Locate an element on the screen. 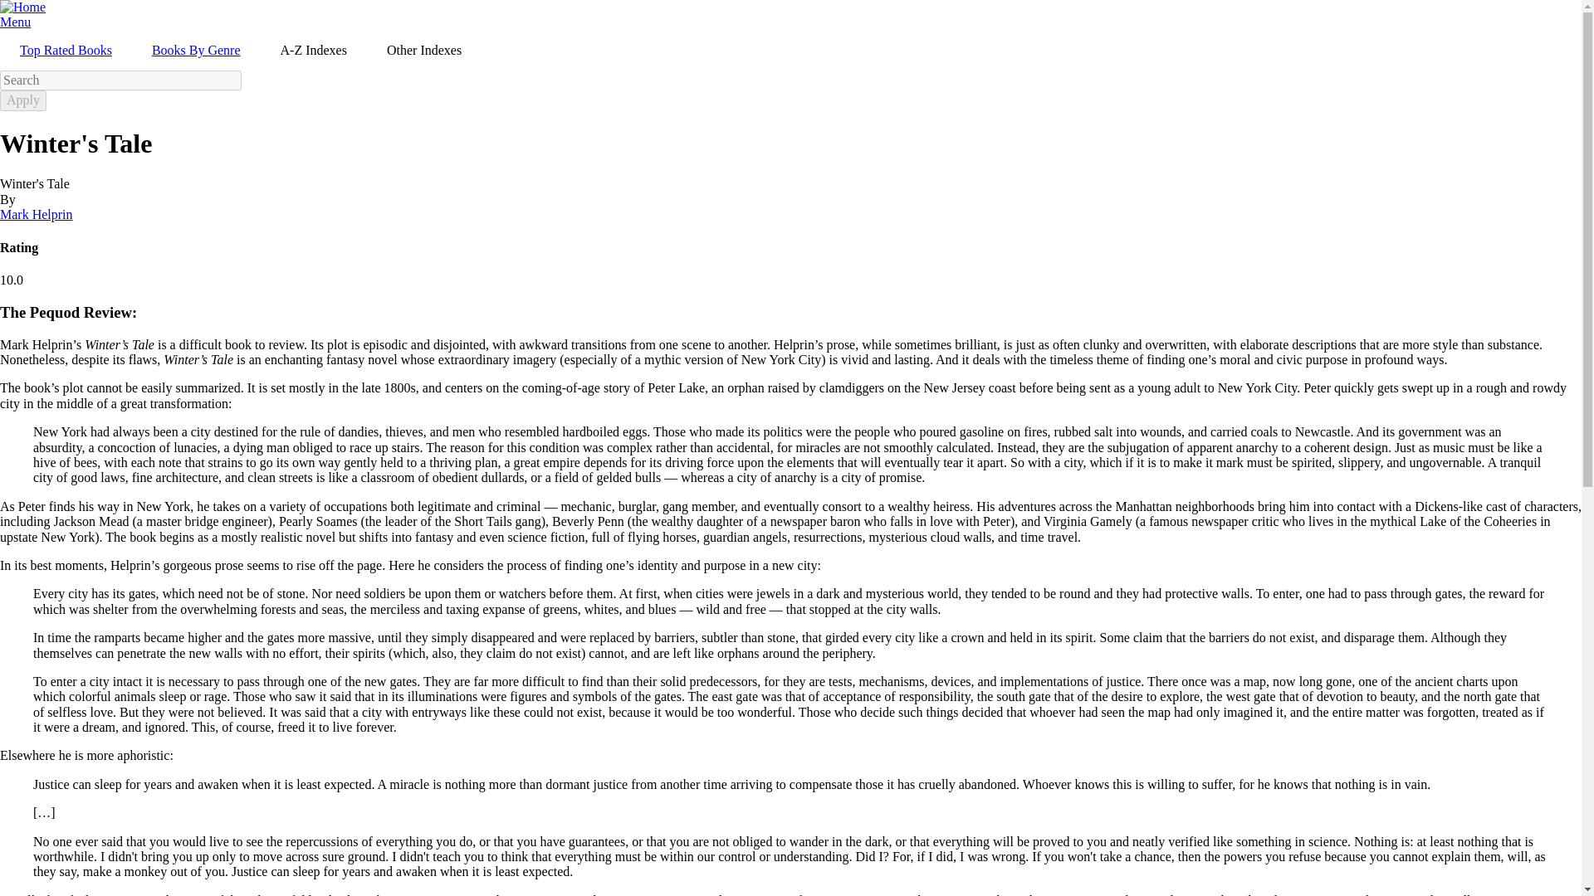  Apply is located at coordinates (23, 100).